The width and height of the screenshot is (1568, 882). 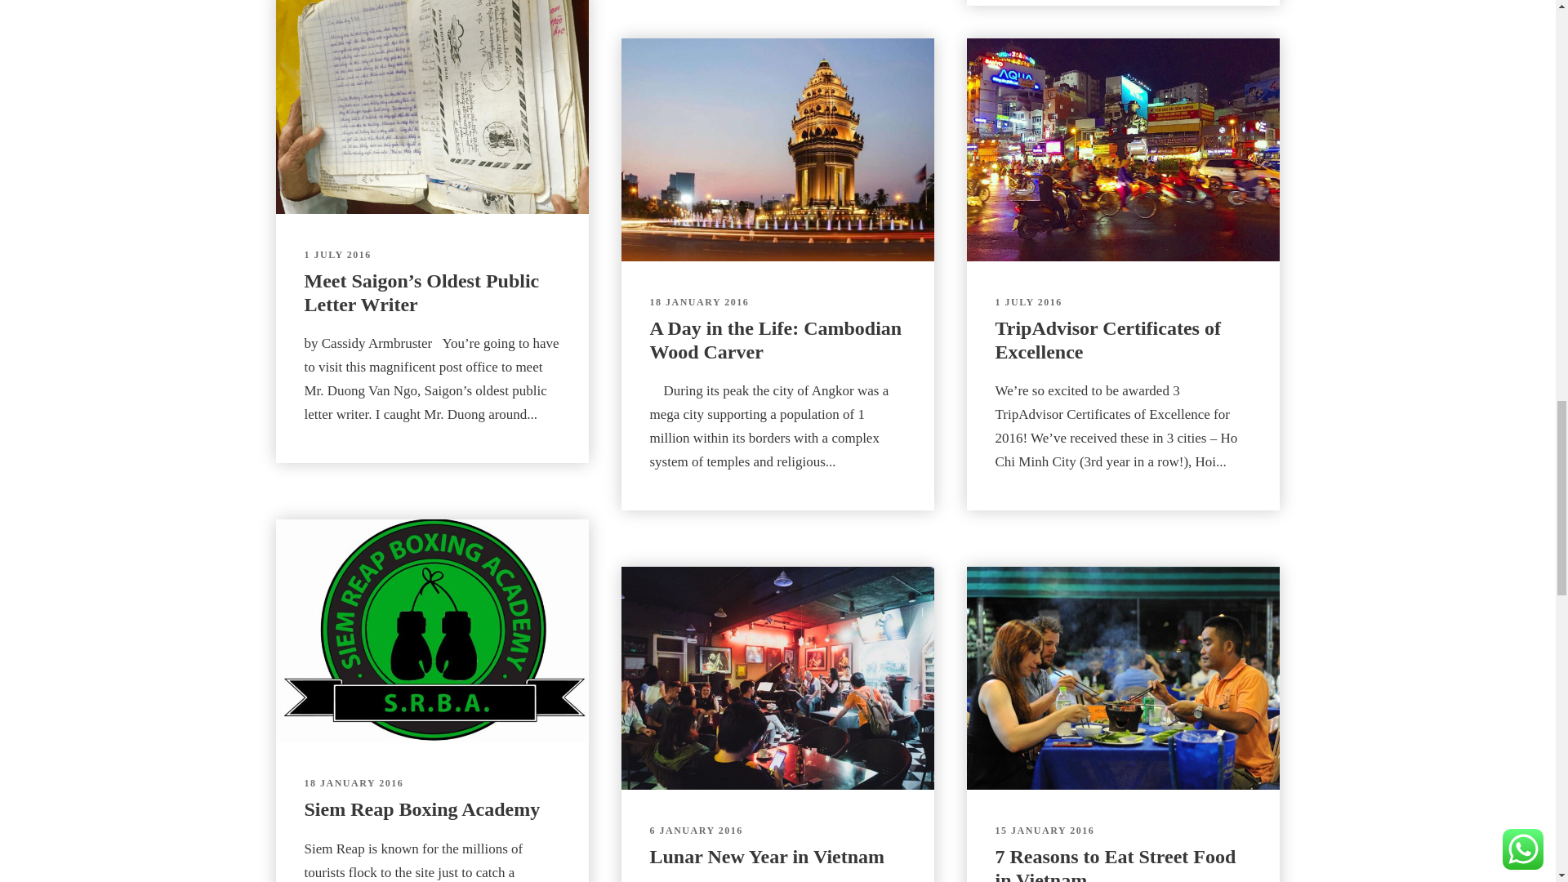 What do you see at coordinates (1123, 150) in the screenshot?
I see `Experience the traffic in Ho Chi Minh City` at bounding box center [1123, 150].